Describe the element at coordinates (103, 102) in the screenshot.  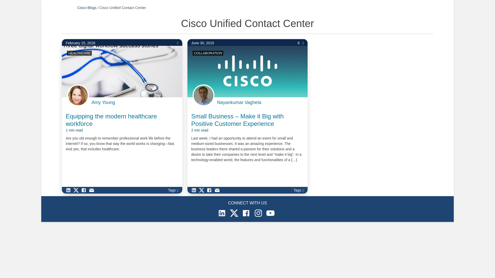
I see `Amy Young` at that location.